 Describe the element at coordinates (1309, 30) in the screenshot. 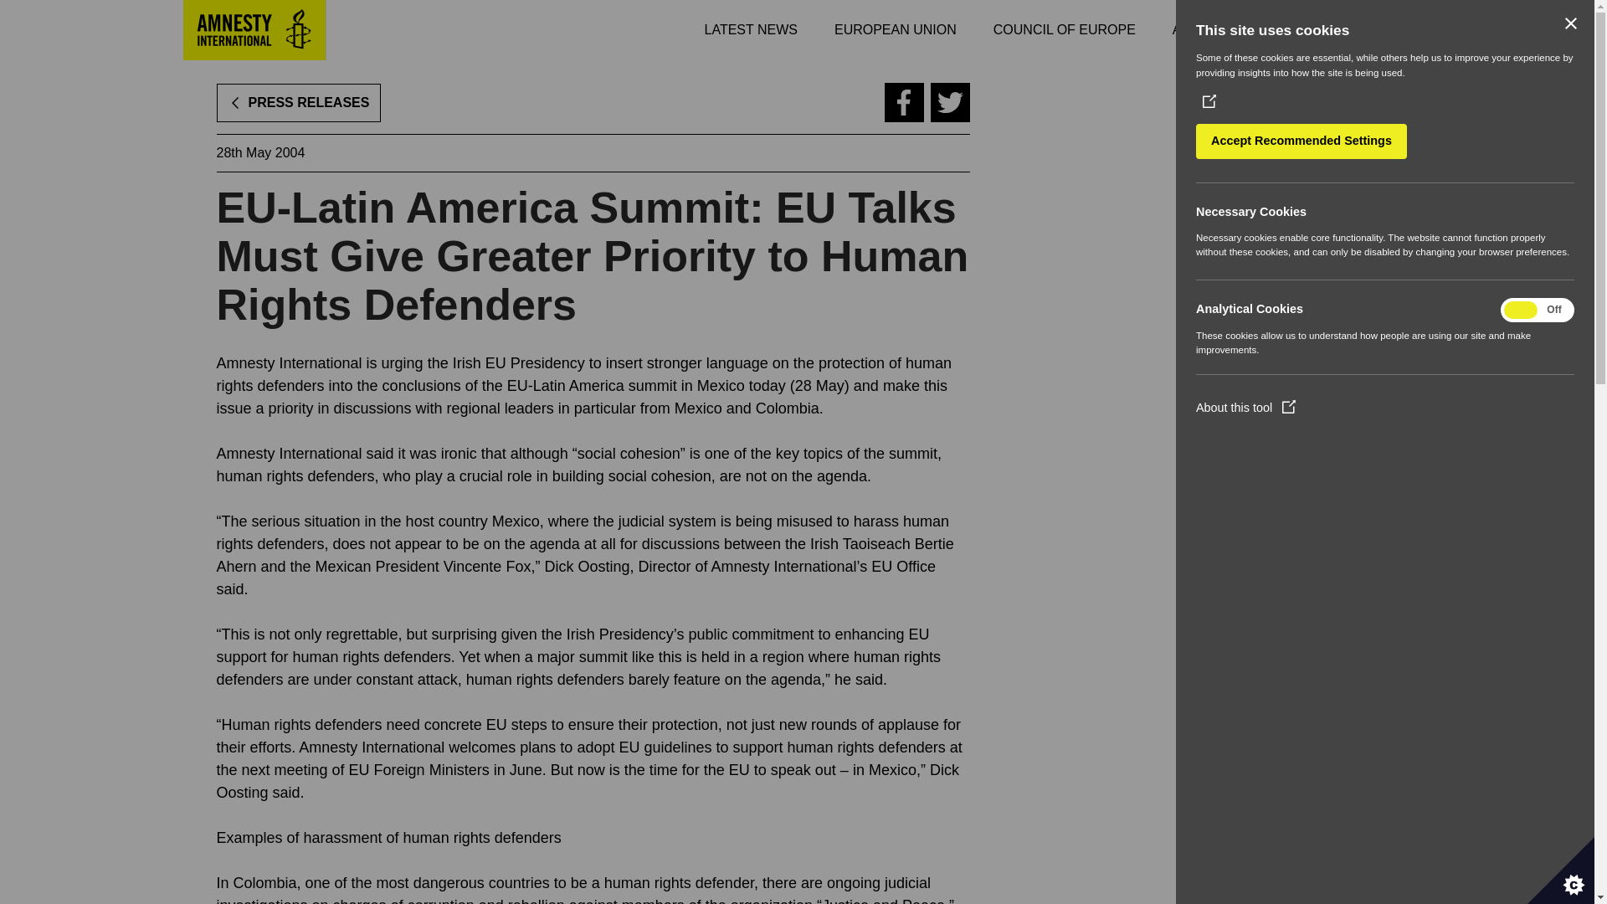

I see `CONTACT` at that location.